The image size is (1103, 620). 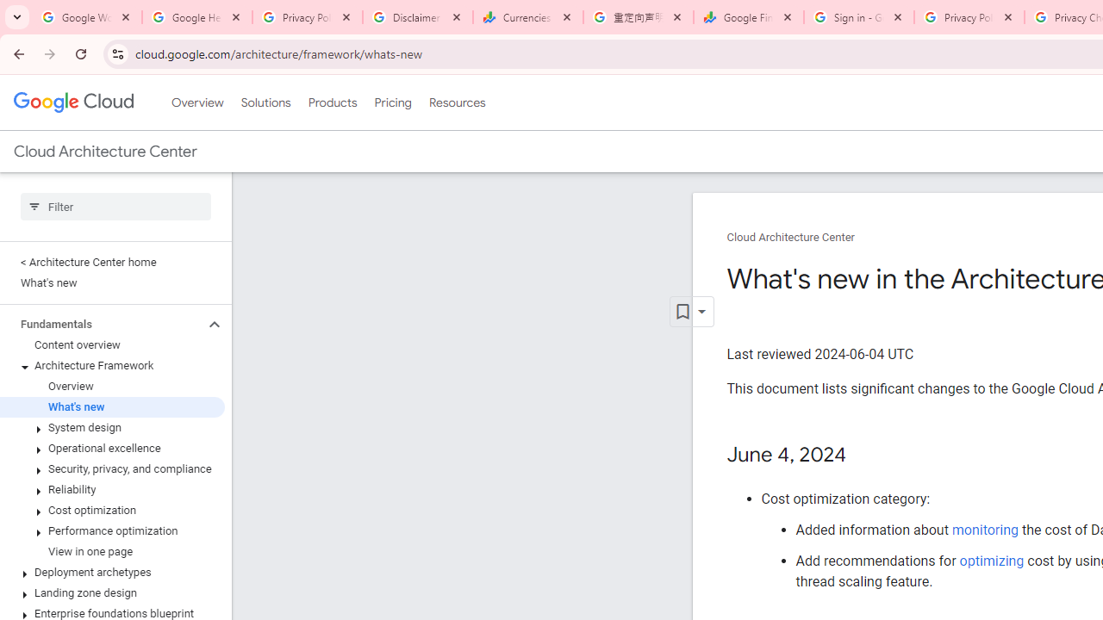 What do you see at coordinates (265, 102) in the screenshot?
I see `Solutions` at bounding box center [265, 102].